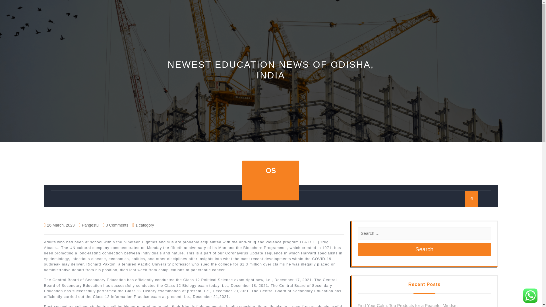 The height and width of the screenshot is (307, 546). Describe the element at coordinates (424, 249) in the screenshot. I see `Search` at that location.